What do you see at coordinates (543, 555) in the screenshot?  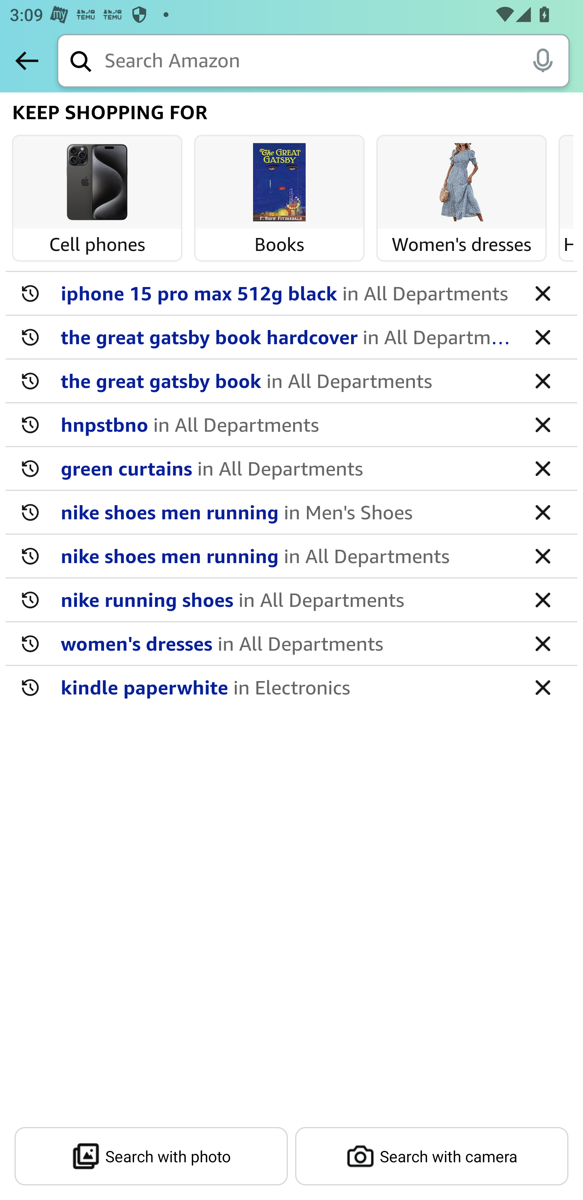 I see `delete` at bounding box center [543, 555].